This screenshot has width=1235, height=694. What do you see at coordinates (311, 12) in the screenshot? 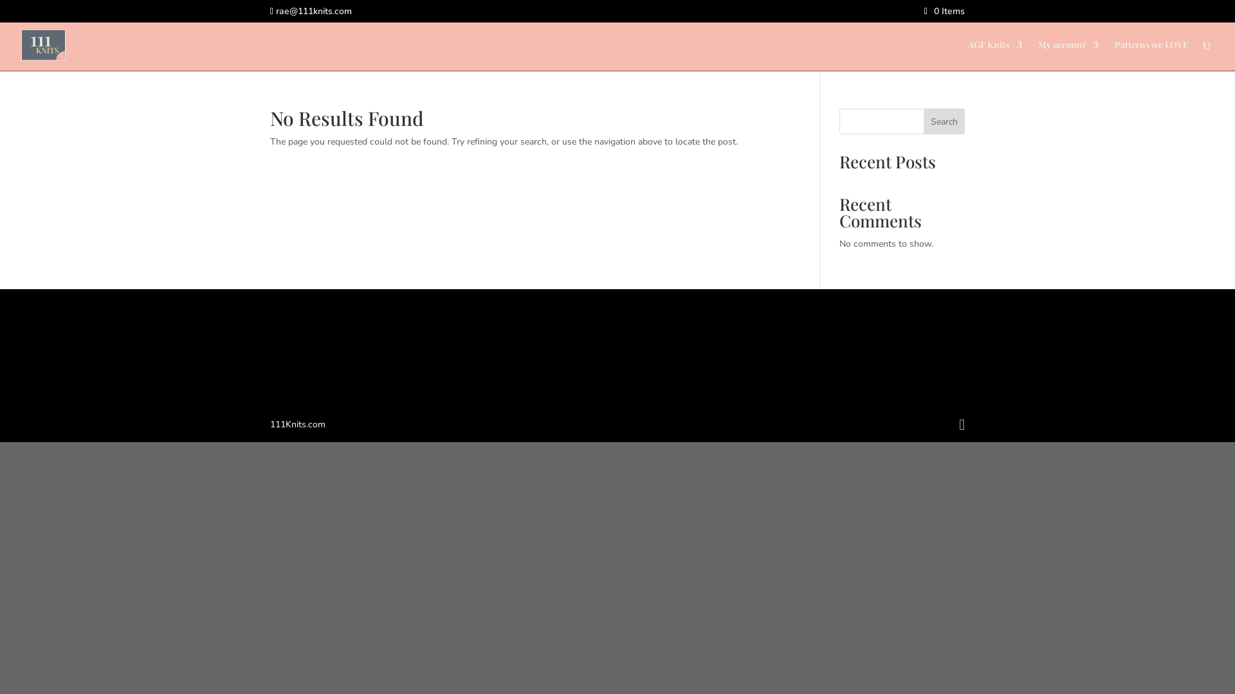
I see `rae@111knits.com` at bounding box center [311, 12].